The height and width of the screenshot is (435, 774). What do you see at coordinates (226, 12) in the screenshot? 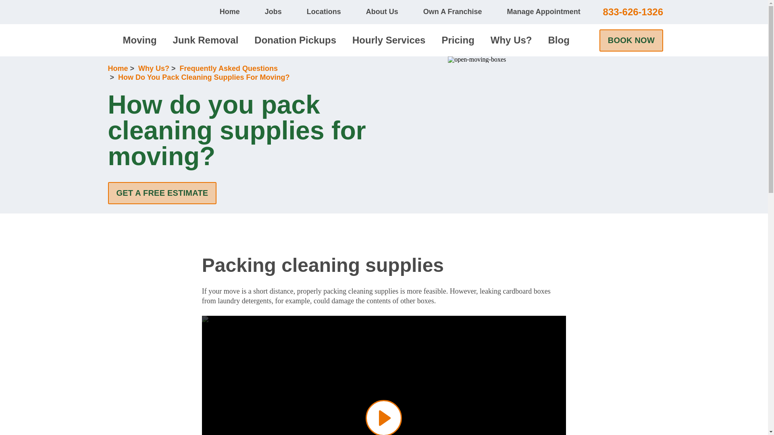
I see `Home` at bounding box center [226, 12].